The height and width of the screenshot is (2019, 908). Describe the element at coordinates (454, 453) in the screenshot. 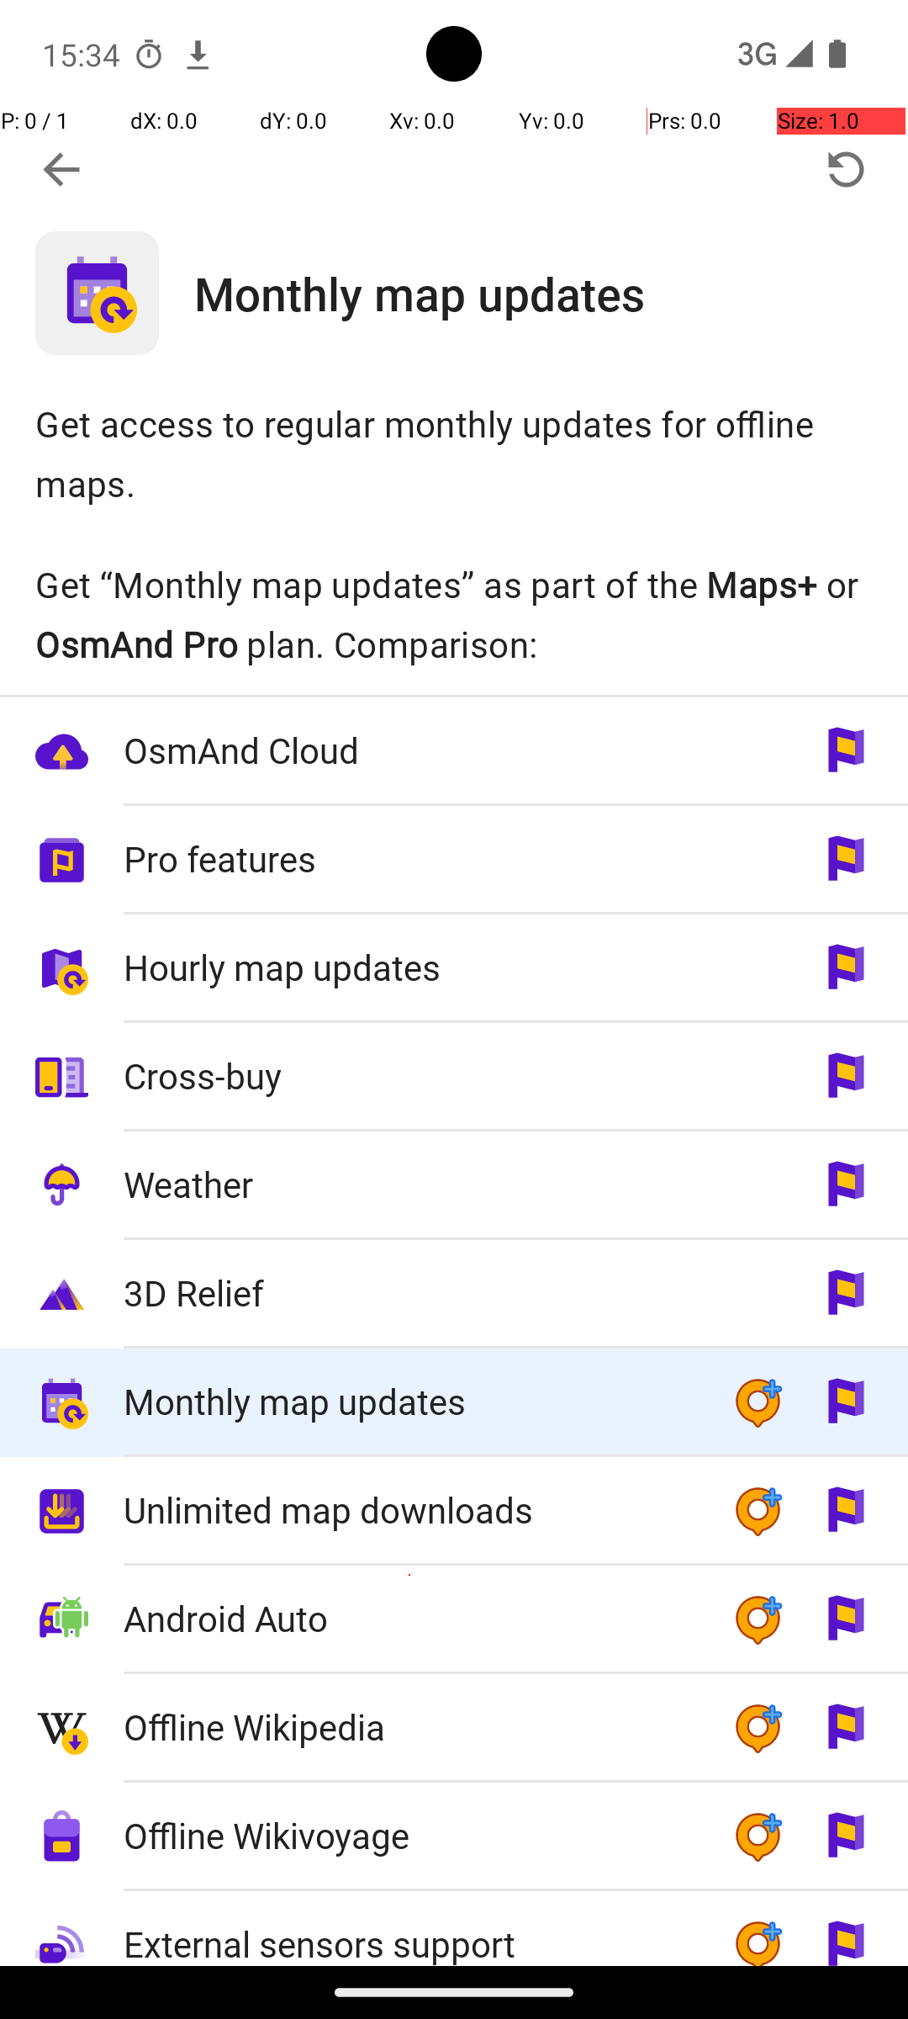

I see `Get access to regular monthly updates for offline maps.` at that location.